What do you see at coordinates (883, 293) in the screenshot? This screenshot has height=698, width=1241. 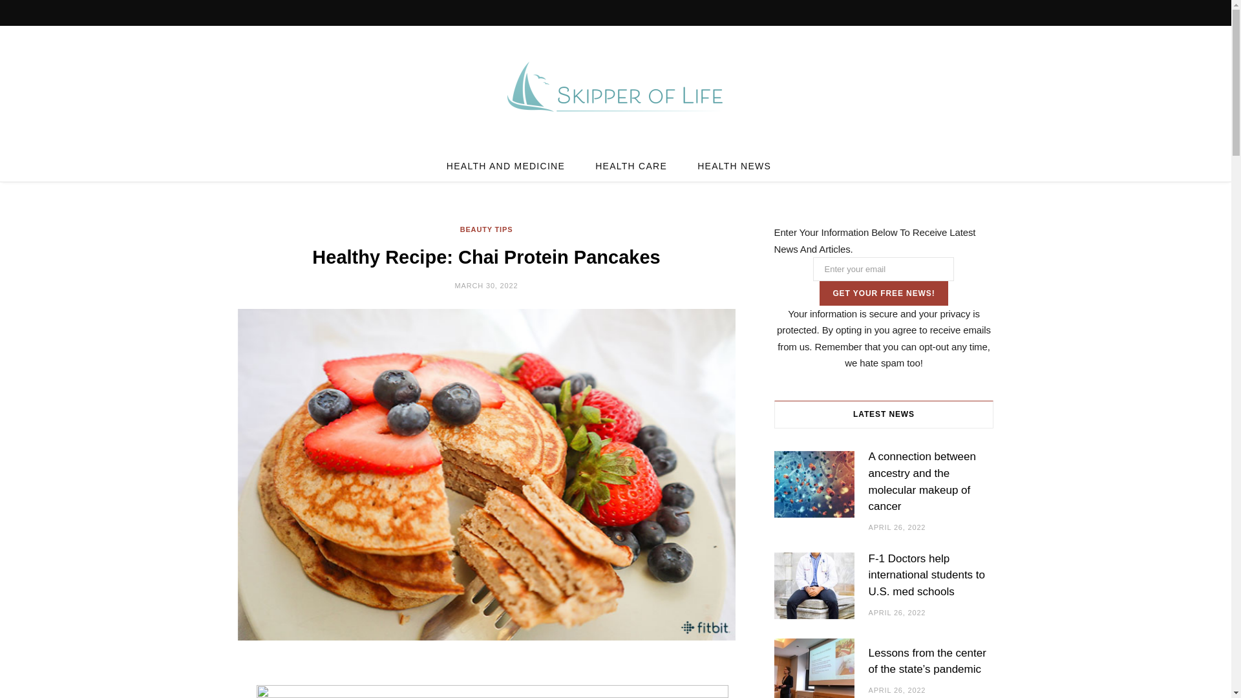 I see `Get Your Free News!` at bounding box center [883, 293].